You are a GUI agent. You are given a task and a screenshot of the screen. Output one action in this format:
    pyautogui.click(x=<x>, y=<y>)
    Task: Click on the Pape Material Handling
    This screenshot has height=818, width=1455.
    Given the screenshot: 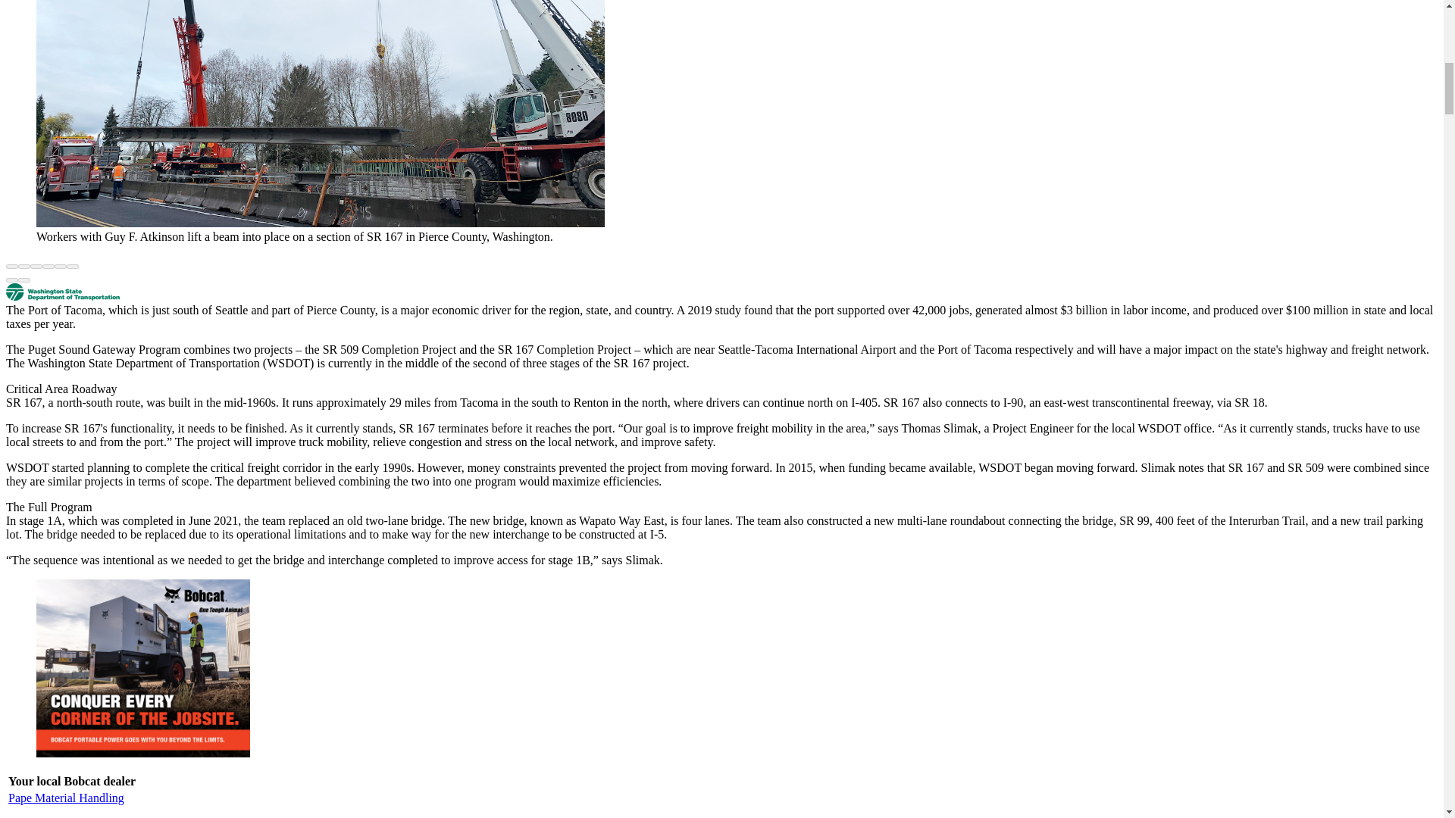 What is the action you would take?
    pyautogui.click(x=66, y=798)
    